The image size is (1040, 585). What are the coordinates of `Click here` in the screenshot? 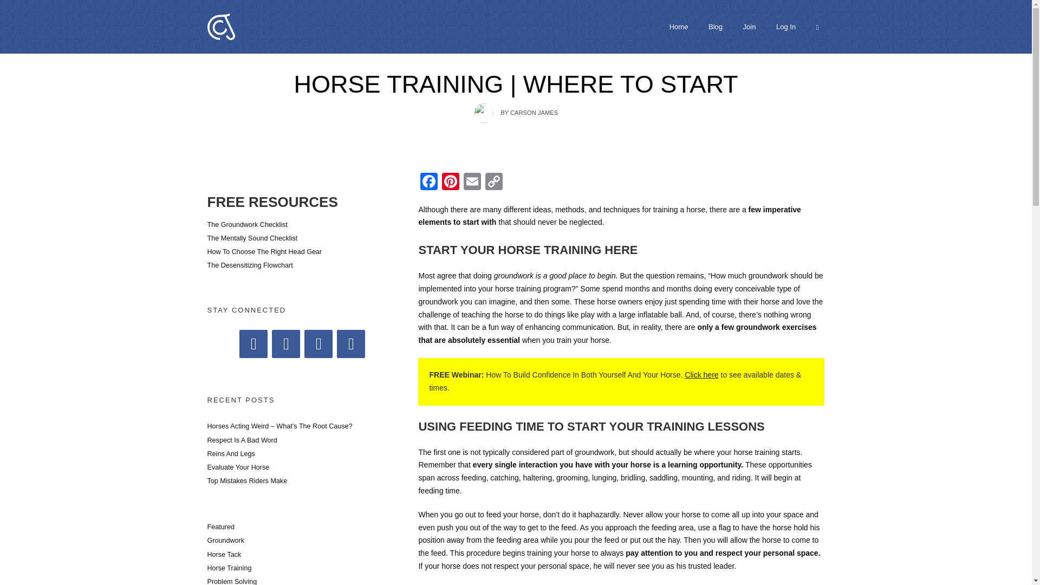 It's located at (701, 374).